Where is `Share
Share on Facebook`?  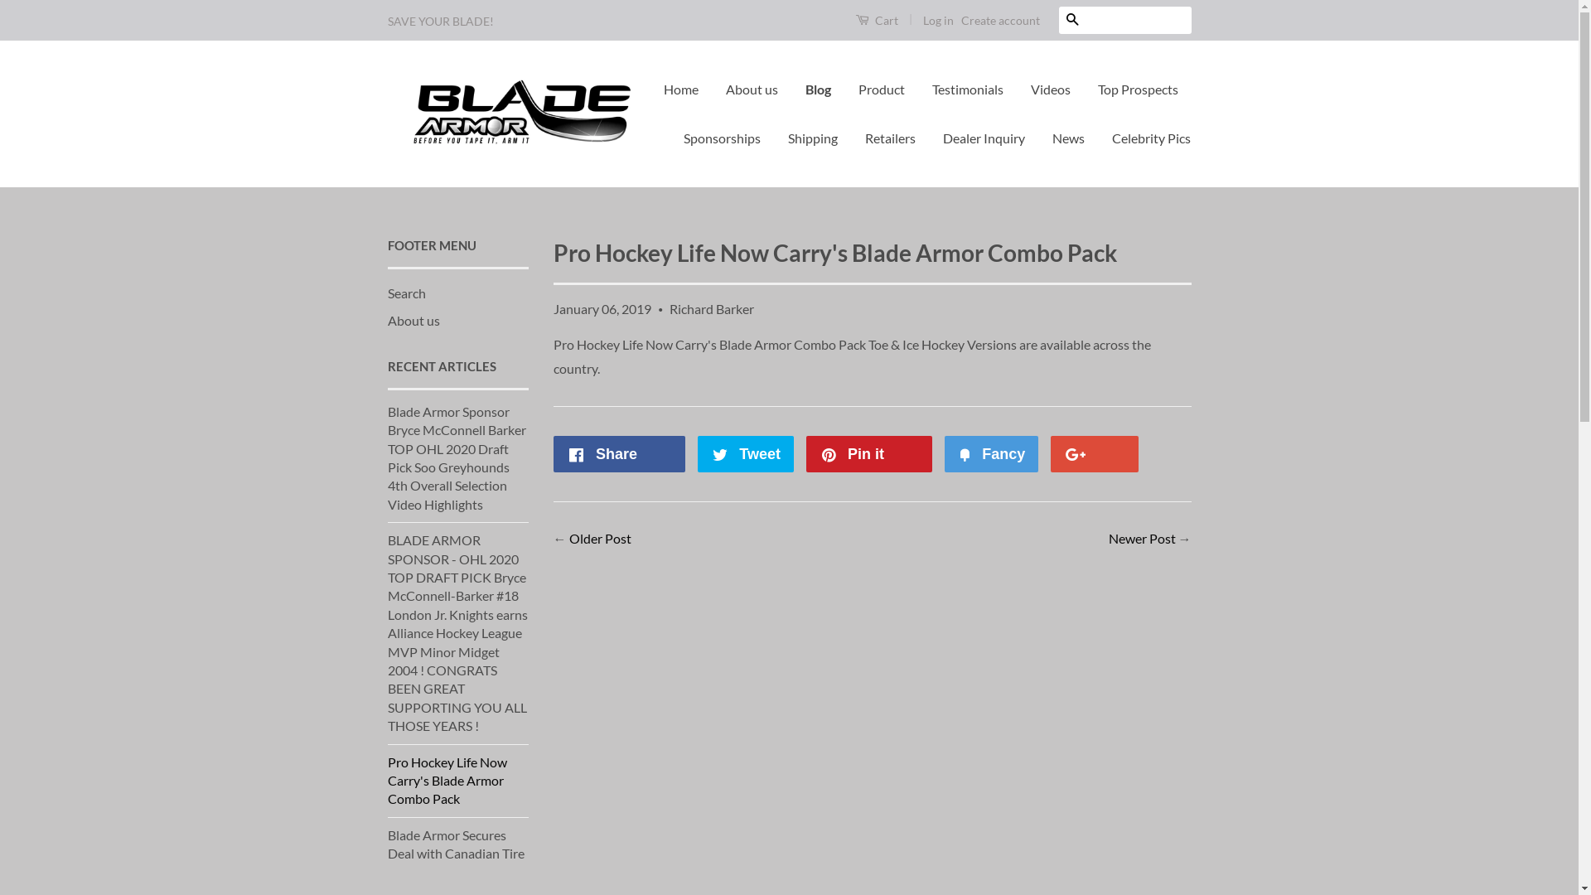 Share
Share on Facebook is located at coordinates (620, 454).